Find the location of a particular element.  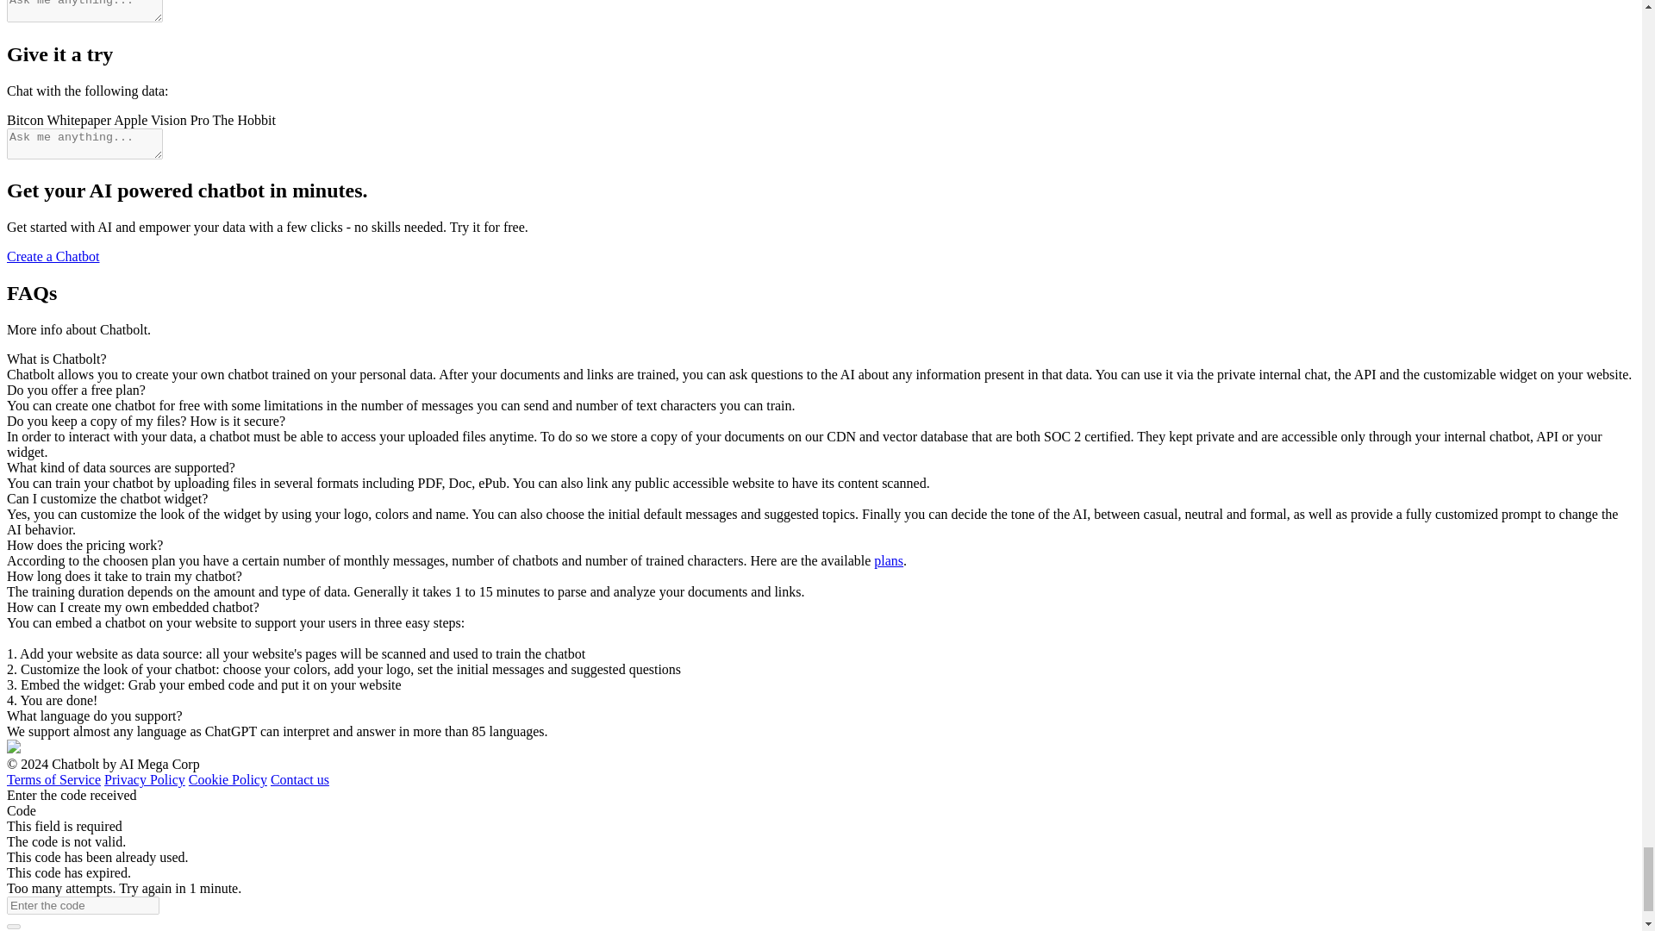

Create a Chatbot is located at coordinates (53, 256).